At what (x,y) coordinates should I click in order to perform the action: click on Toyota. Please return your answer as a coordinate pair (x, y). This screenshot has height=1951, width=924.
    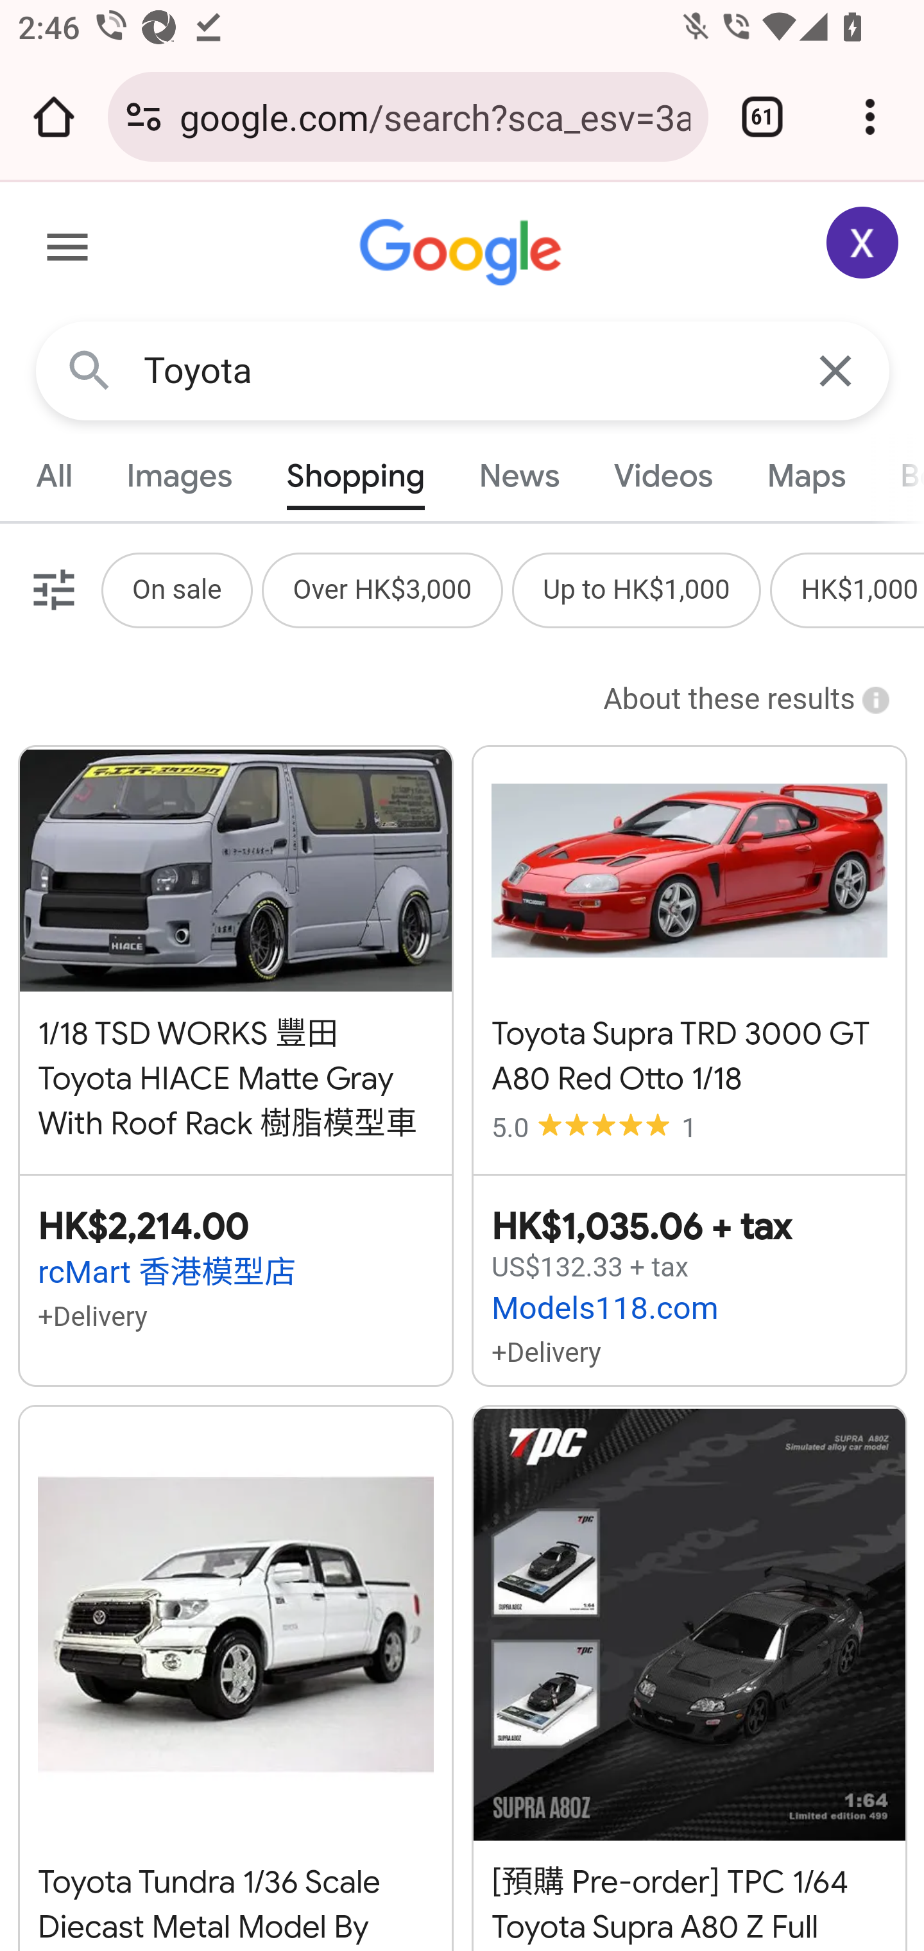
    Looking at the image, I should click on (463, 371).